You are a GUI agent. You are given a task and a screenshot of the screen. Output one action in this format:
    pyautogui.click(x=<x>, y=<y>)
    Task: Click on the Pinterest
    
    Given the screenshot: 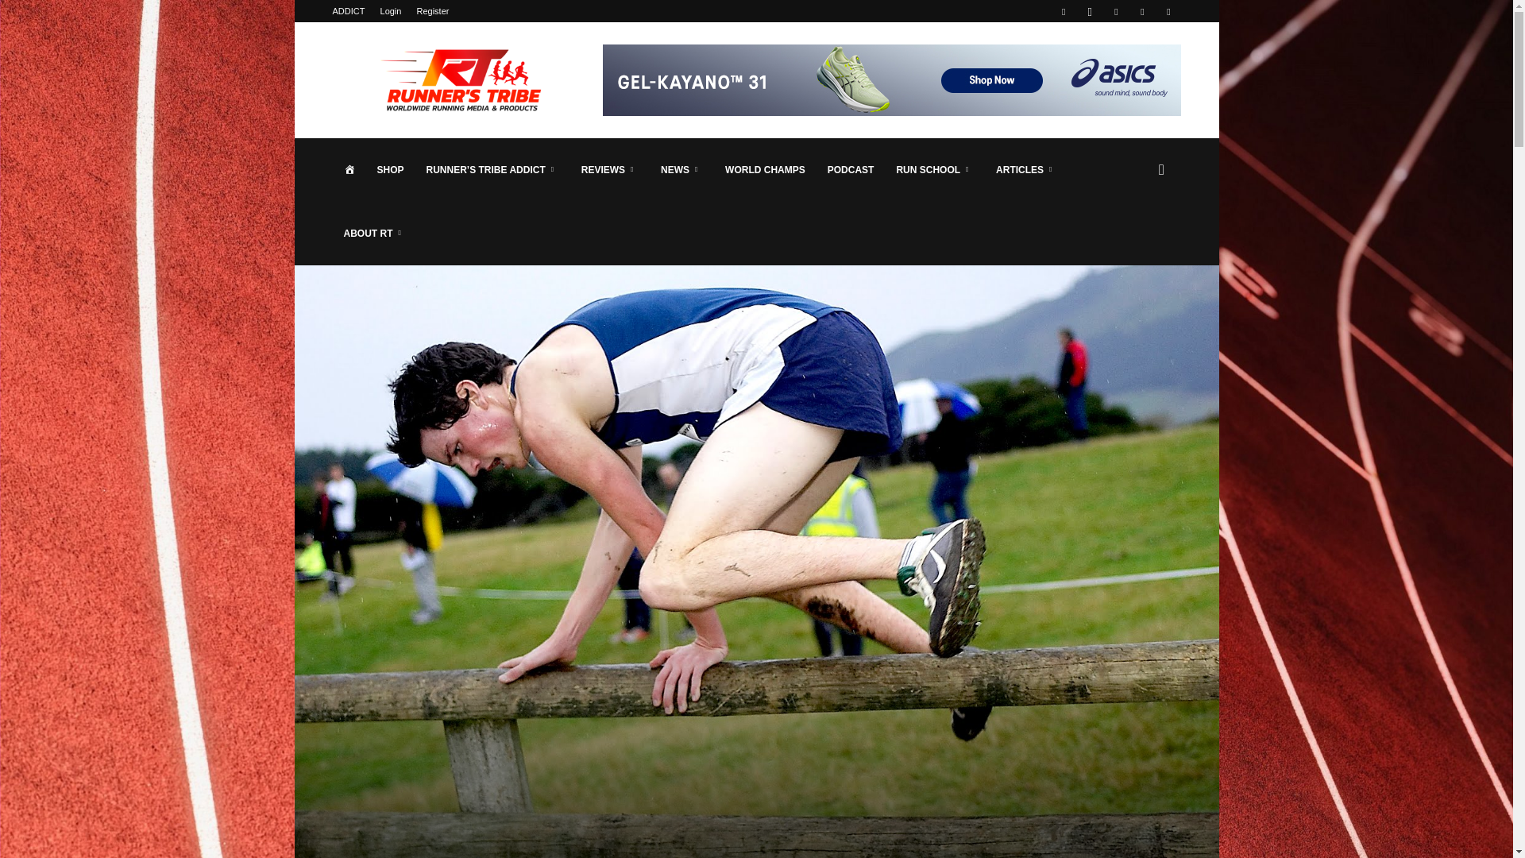 What is the action you would take?
    pyautogui.click(x=1116, y=11)
    